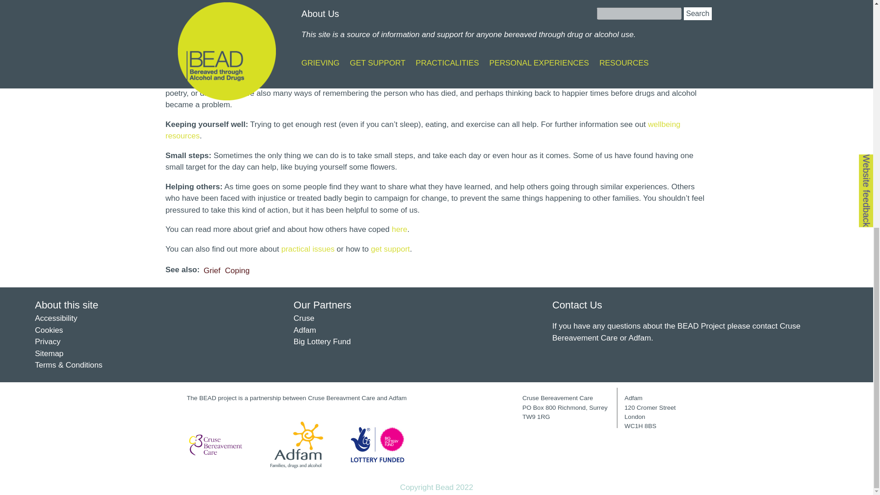 This screenshot has height=495, width=880. Describe the element at coordinates (48, 341) in the screenshot. I see `Privacy` at that location.